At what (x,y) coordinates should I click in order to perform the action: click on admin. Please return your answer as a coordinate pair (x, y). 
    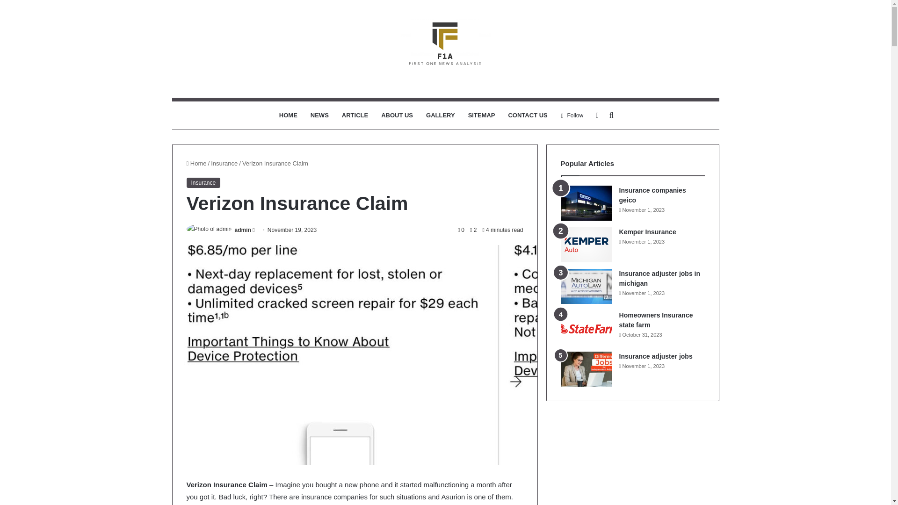
    Looking at the image, I should click on (243, 230).